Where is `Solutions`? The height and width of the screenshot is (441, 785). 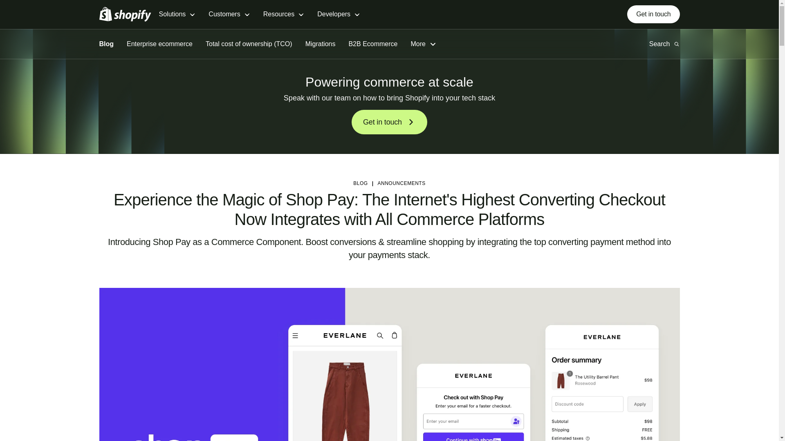
Solutions is located at coordinates (177, 15).